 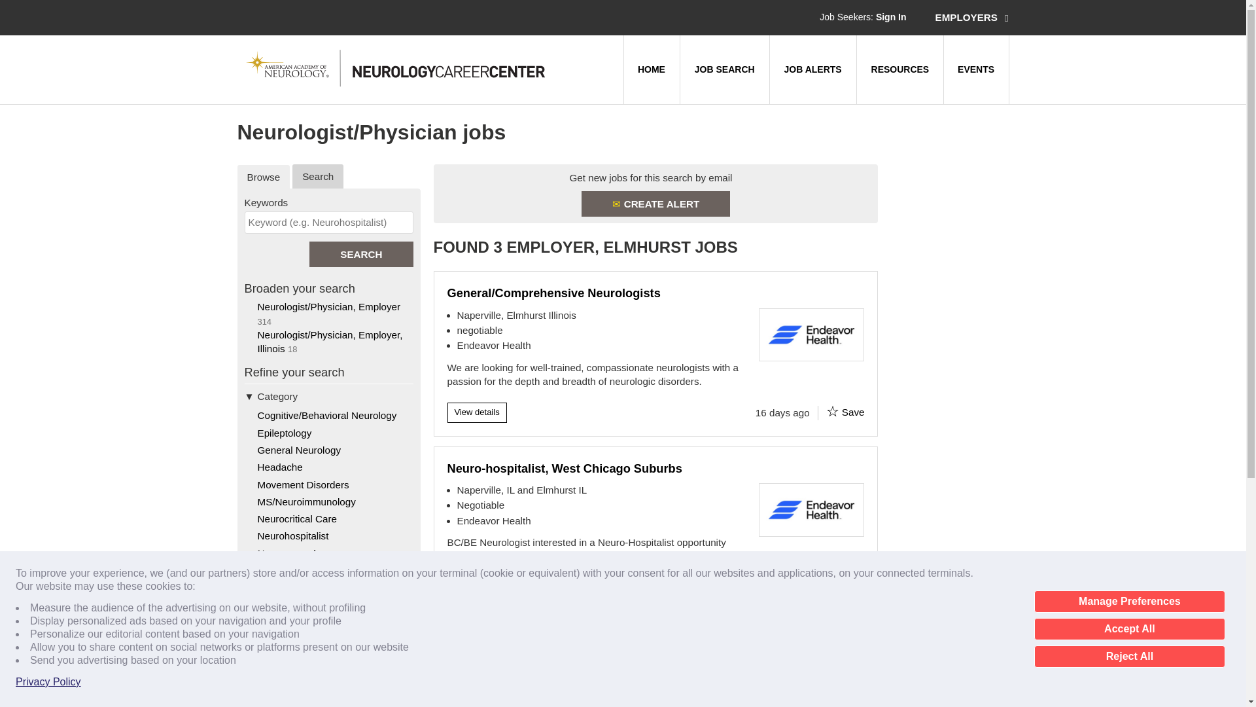 What do you see at coordinates (976, 69) in the screenshot?
I see `EVENTS` at bounding box center [976, 69].